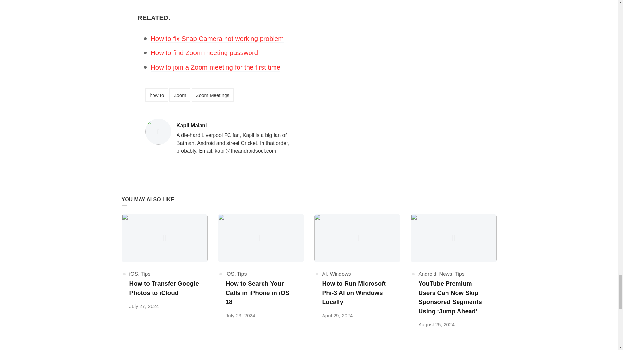 The height and width of the screenshot is (350, 623). Describe the element at coordinates (145, 274) in the screenshot. I see `Tips` at that location.